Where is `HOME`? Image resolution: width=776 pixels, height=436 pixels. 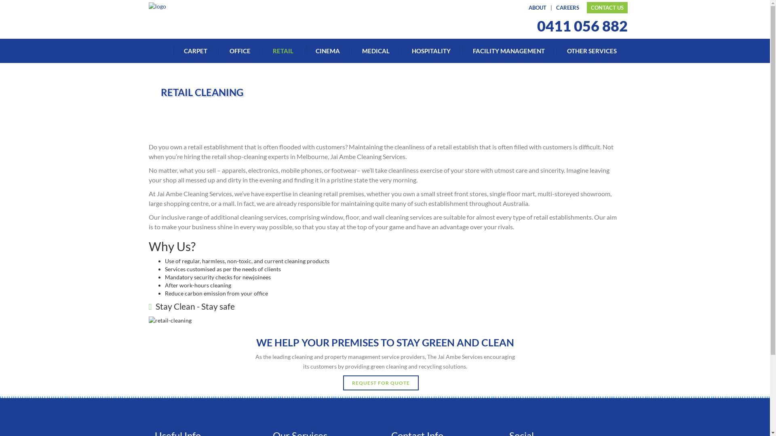
HOME is located at coordinates (161, 51).